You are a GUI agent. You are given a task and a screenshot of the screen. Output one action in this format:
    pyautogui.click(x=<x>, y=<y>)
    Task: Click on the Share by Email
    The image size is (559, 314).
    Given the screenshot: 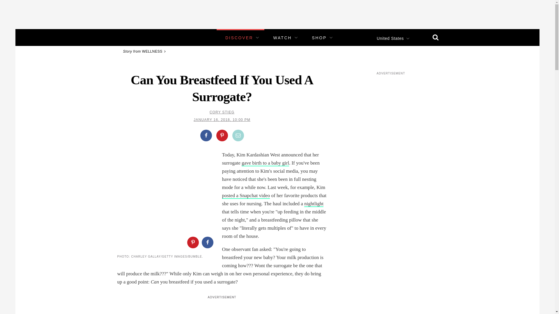 What is the action you would take?
    pyautogui.click(x=238, y=135)
    